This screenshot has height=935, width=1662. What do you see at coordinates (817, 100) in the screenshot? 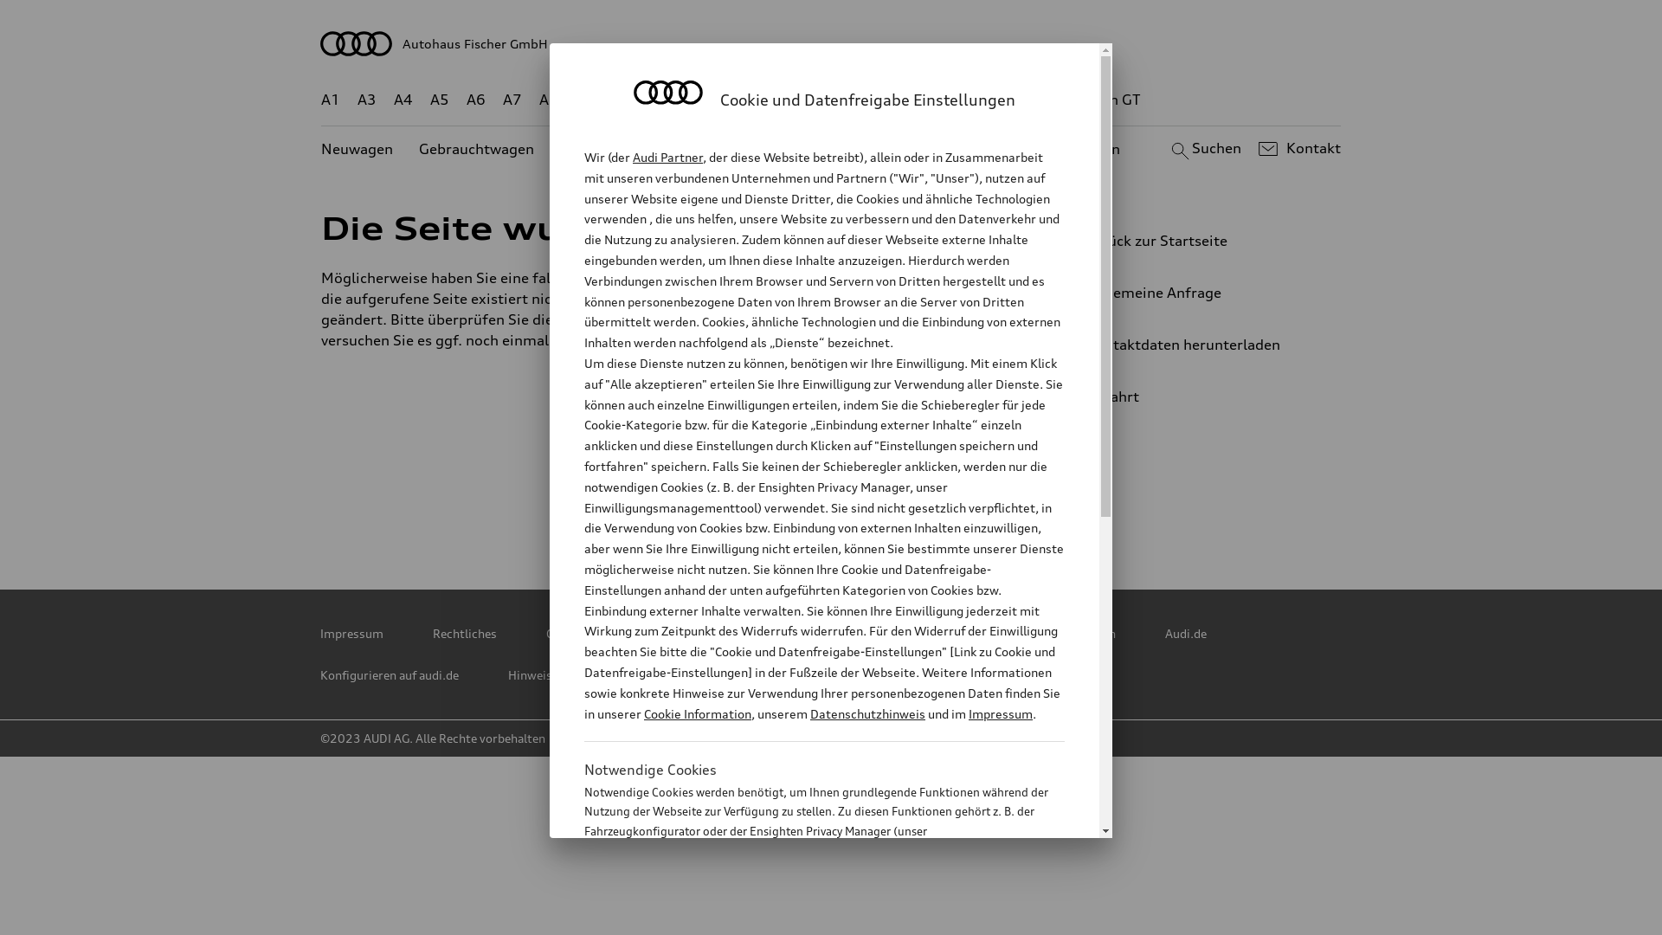
I see `Q8` at bounding box center [817, 100].